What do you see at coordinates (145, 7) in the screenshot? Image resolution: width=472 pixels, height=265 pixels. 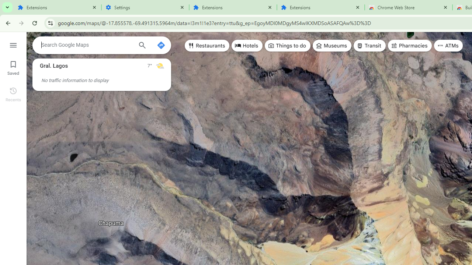 I see `Settings` at bounding box center [145, 7].